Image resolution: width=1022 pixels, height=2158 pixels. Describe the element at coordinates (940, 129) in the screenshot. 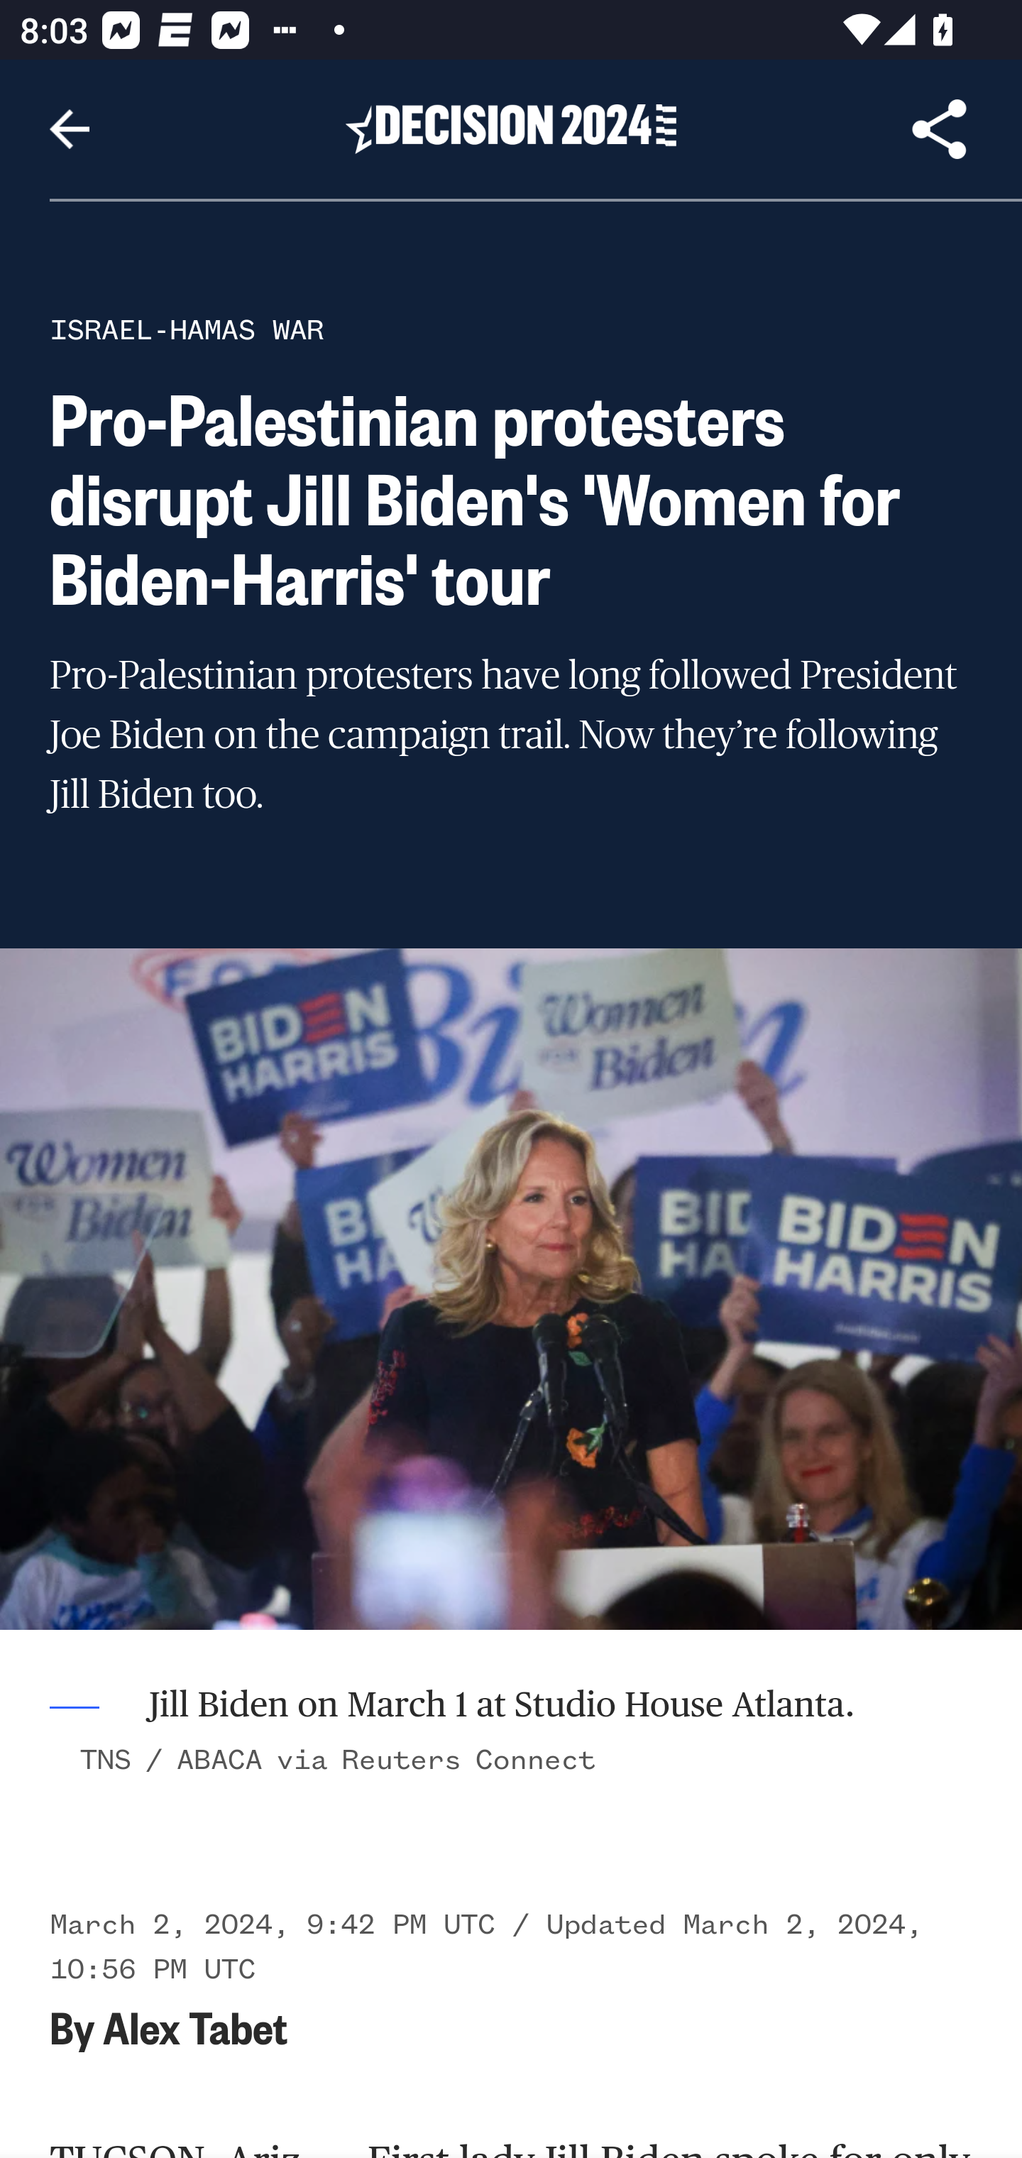

I see `Share Article, button` at that location.